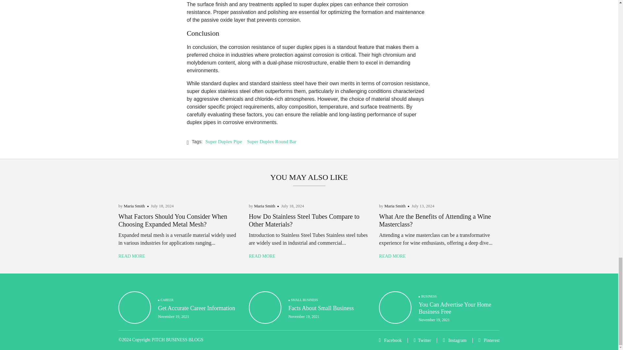 The height and width of the screenshot is (350, 623). Describe the element at coordinates (132, 256) in the screenshot. I see `READ MORE` at that location.